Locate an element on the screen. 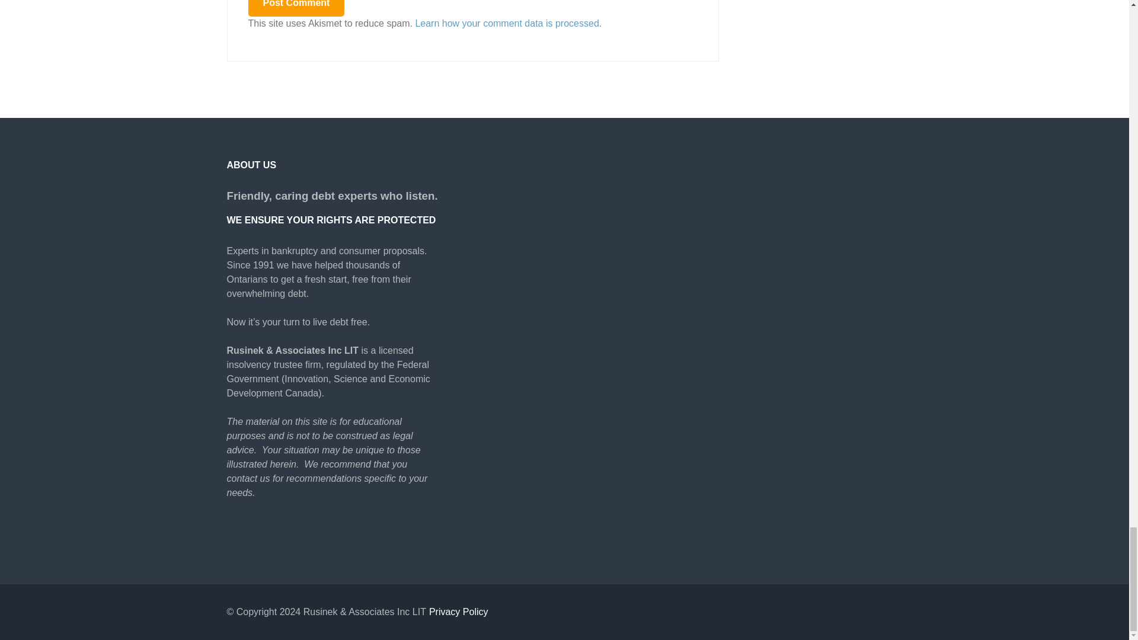 The image size is (1138, 640). Post Comment is located at coordinates (296, 8).